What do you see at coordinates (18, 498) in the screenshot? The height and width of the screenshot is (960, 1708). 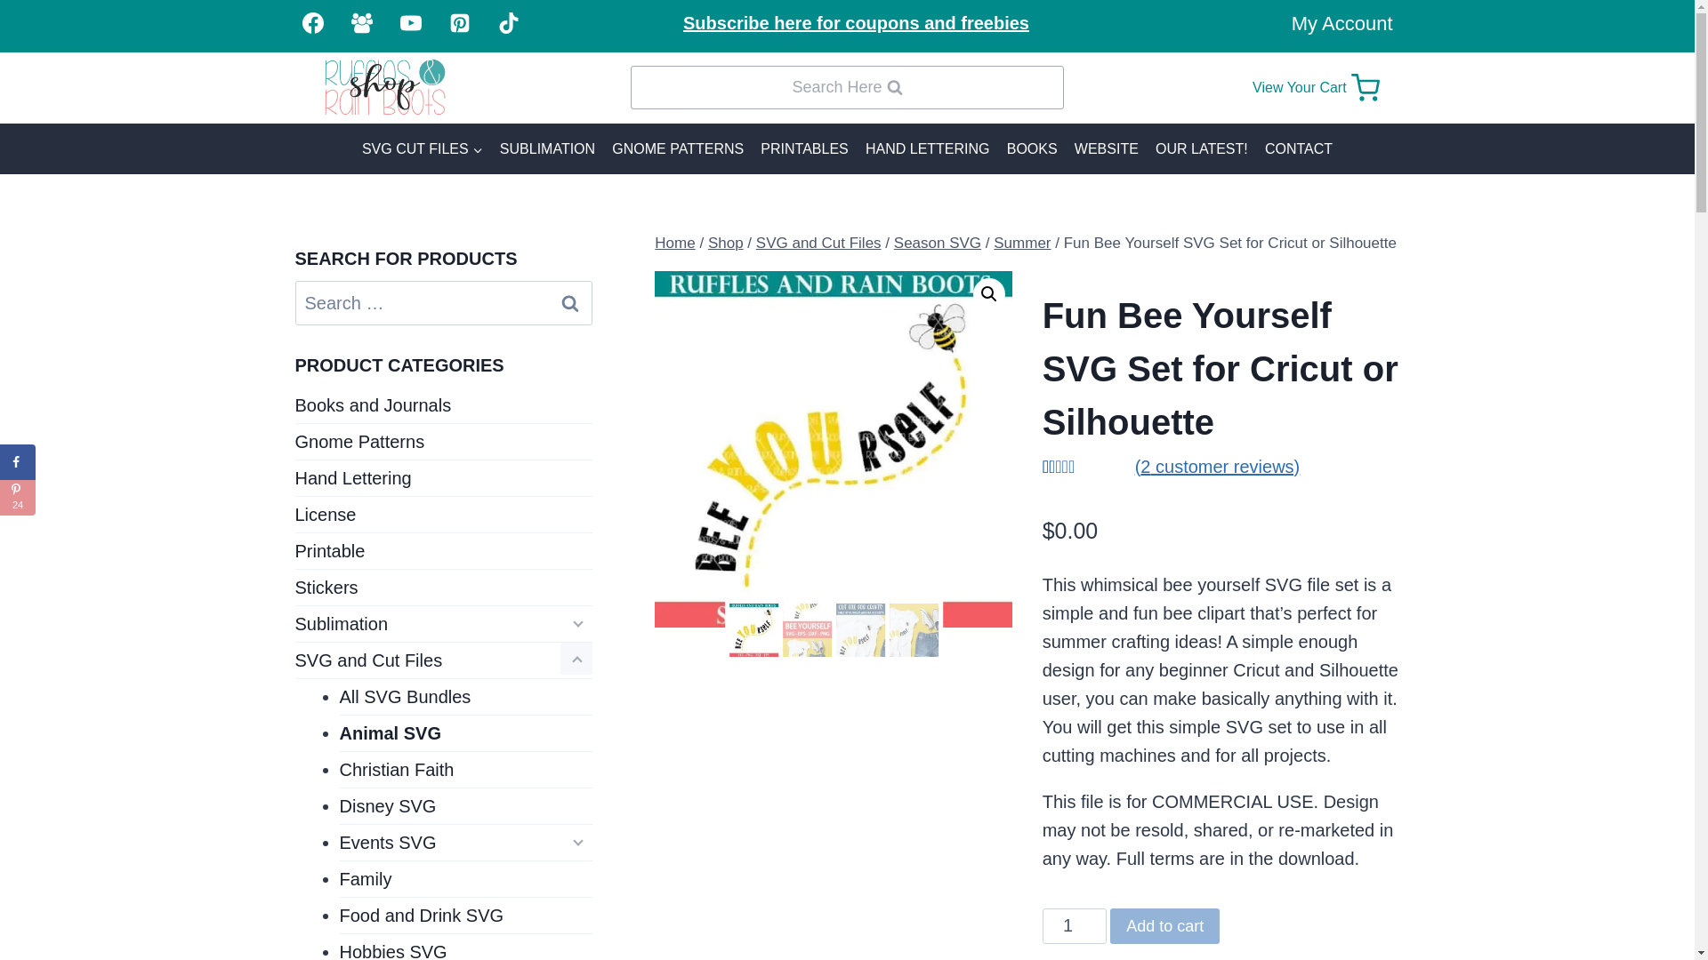 I see `Search Here` at bounding box center [18, 498].